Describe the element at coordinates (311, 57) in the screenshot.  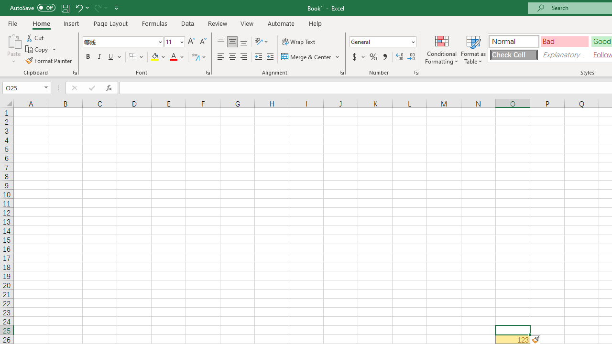
I see `Merge & Center` at that location.